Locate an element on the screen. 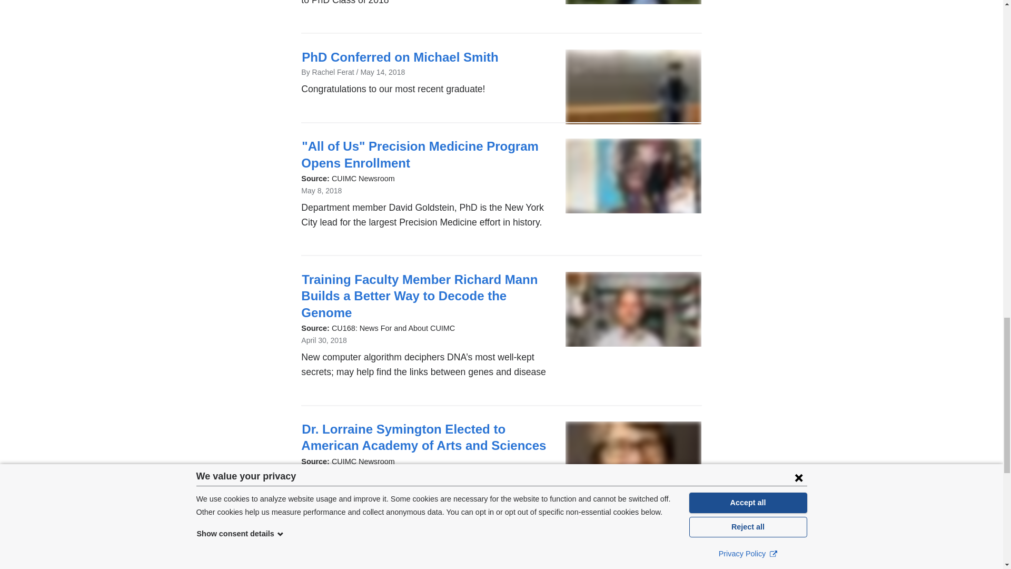 This screenshot has height=569, width=1011. "All of Us" Precision Medicine Program Opens Enrollment is located at coordinates (420, 154).